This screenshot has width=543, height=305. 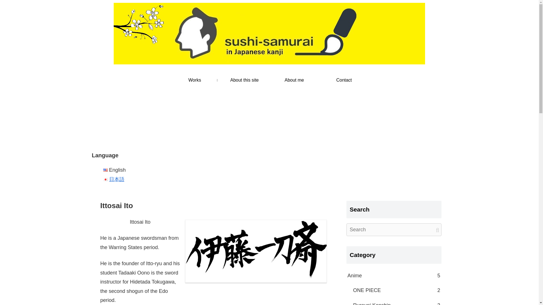 I want to click on Contact, so click(x=344, y=80).